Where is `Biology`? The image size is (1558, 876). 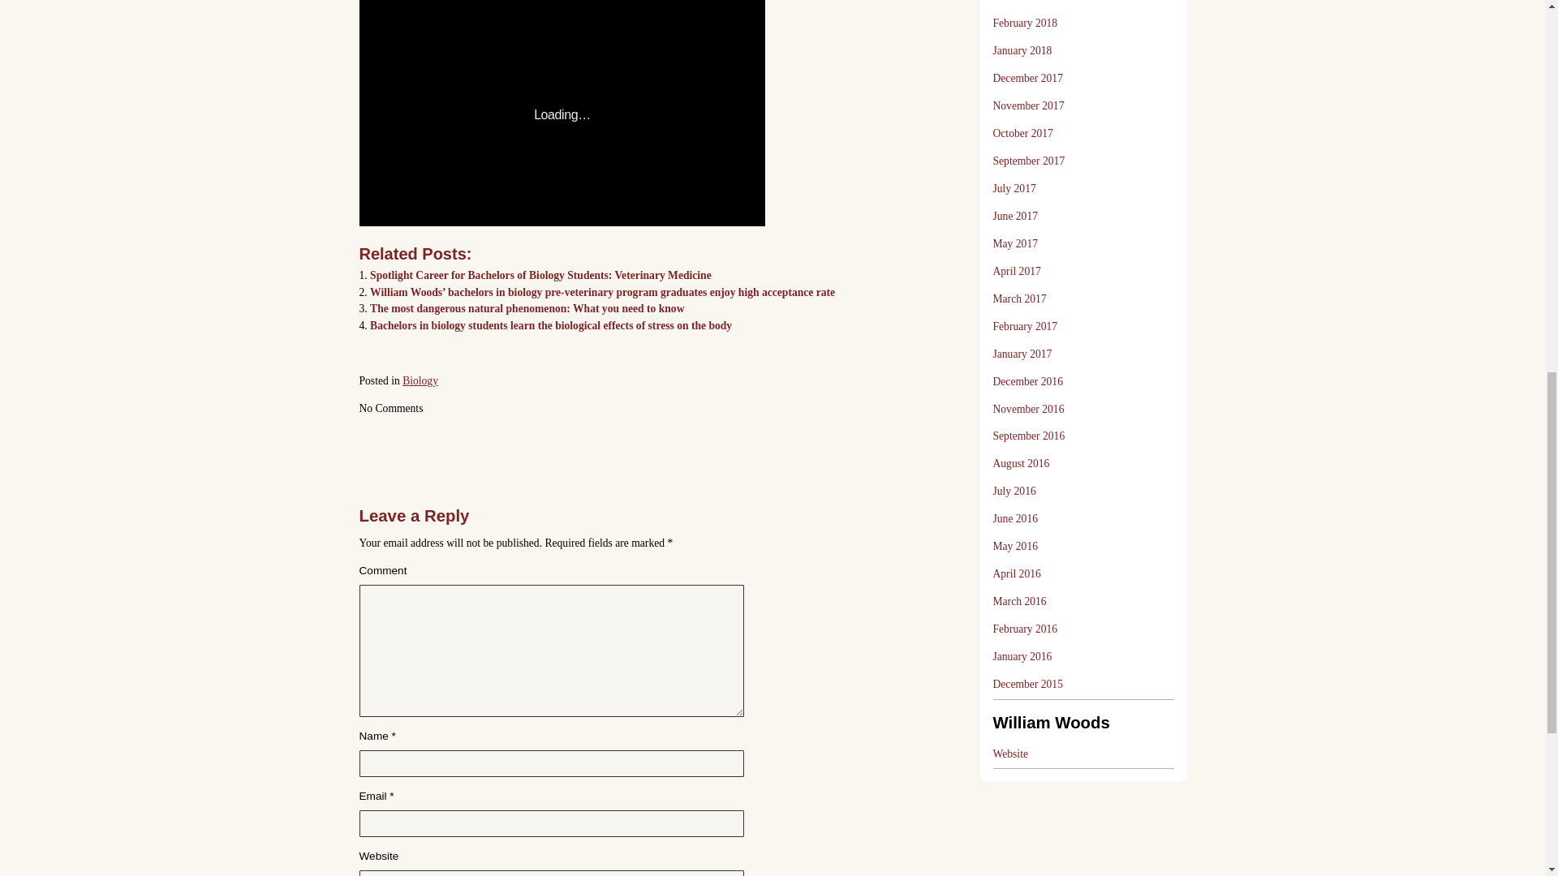 Biology is located at coordinates (420, 381).